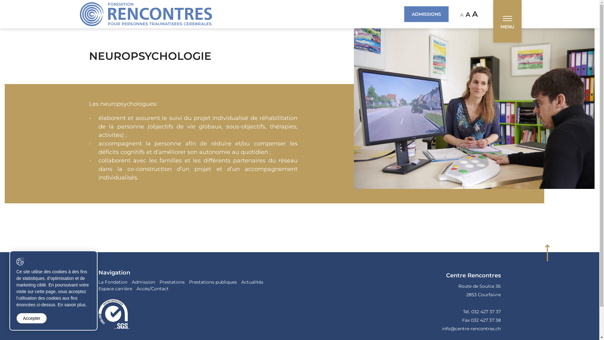 This screenshot has width=604, height=340. What do you see at coordinates (457, 109) in the screenshot?
I see `Neuropsychologie` at bounding box center [457, 109].